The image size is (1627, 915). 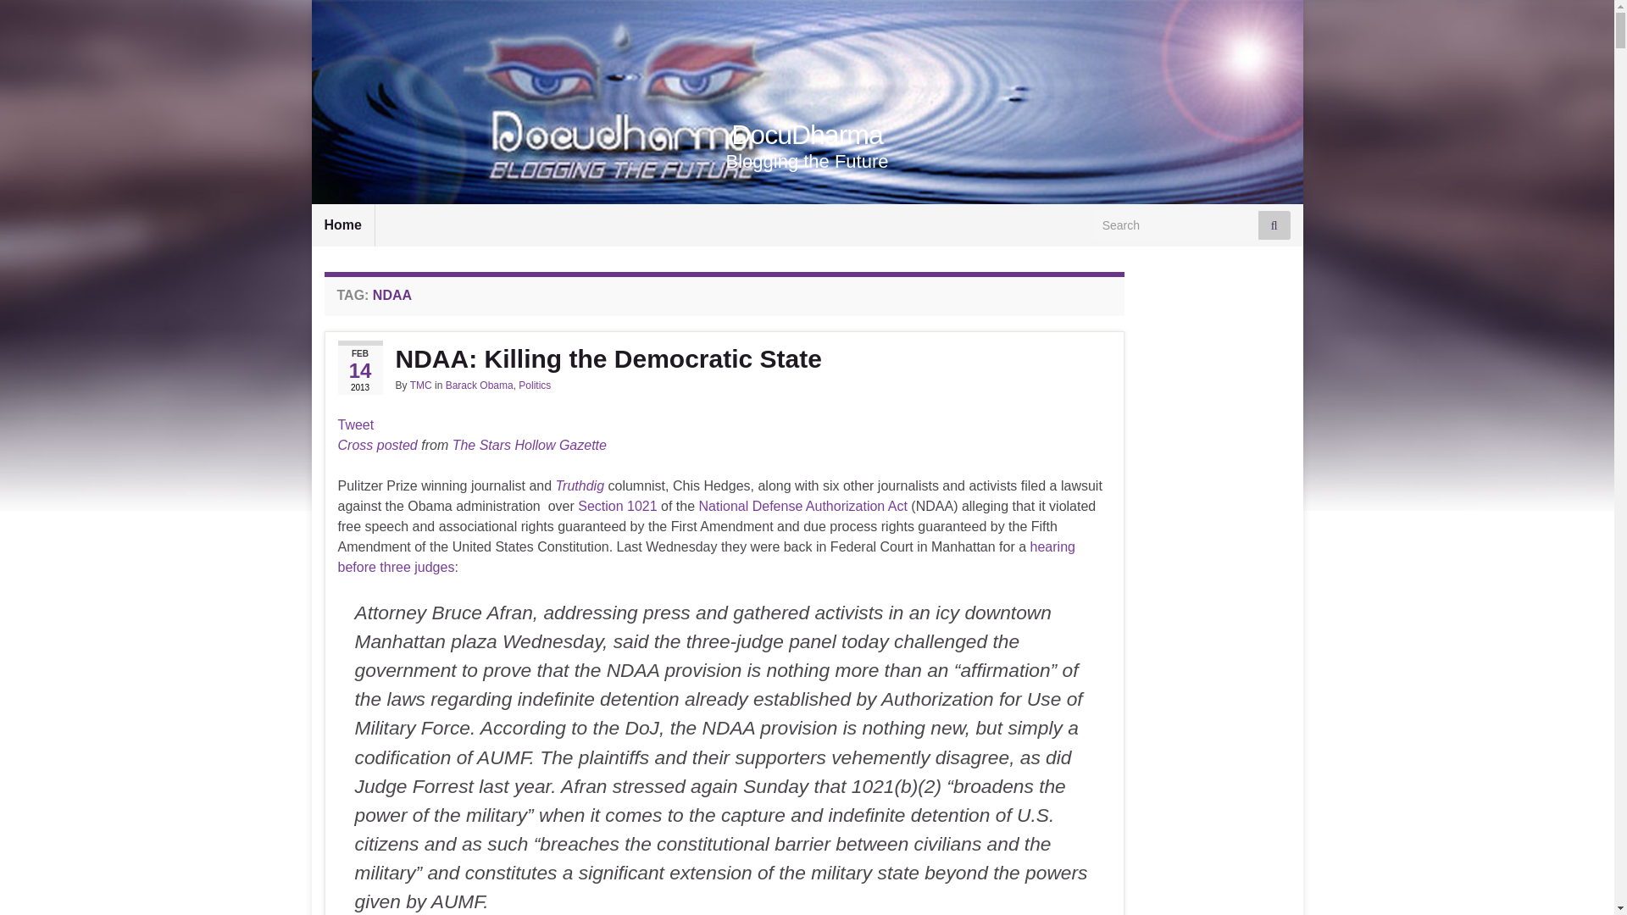 I want to click on hearing before three judges, so click(x=705, y=557).